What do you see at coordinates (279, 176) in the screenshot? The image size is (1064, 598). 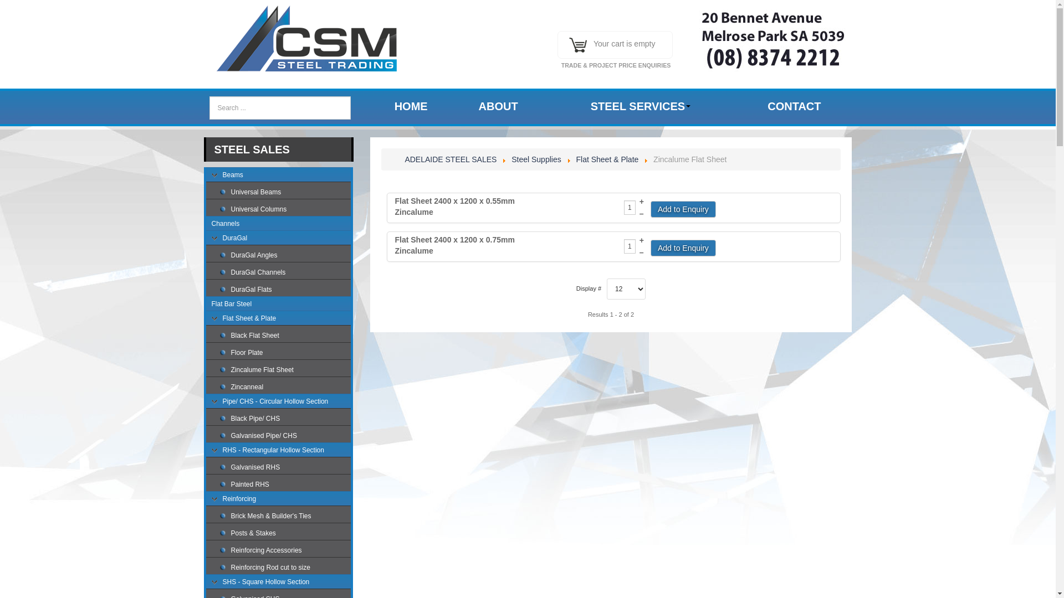 I see `Beams` at bounding box center [279, 176].